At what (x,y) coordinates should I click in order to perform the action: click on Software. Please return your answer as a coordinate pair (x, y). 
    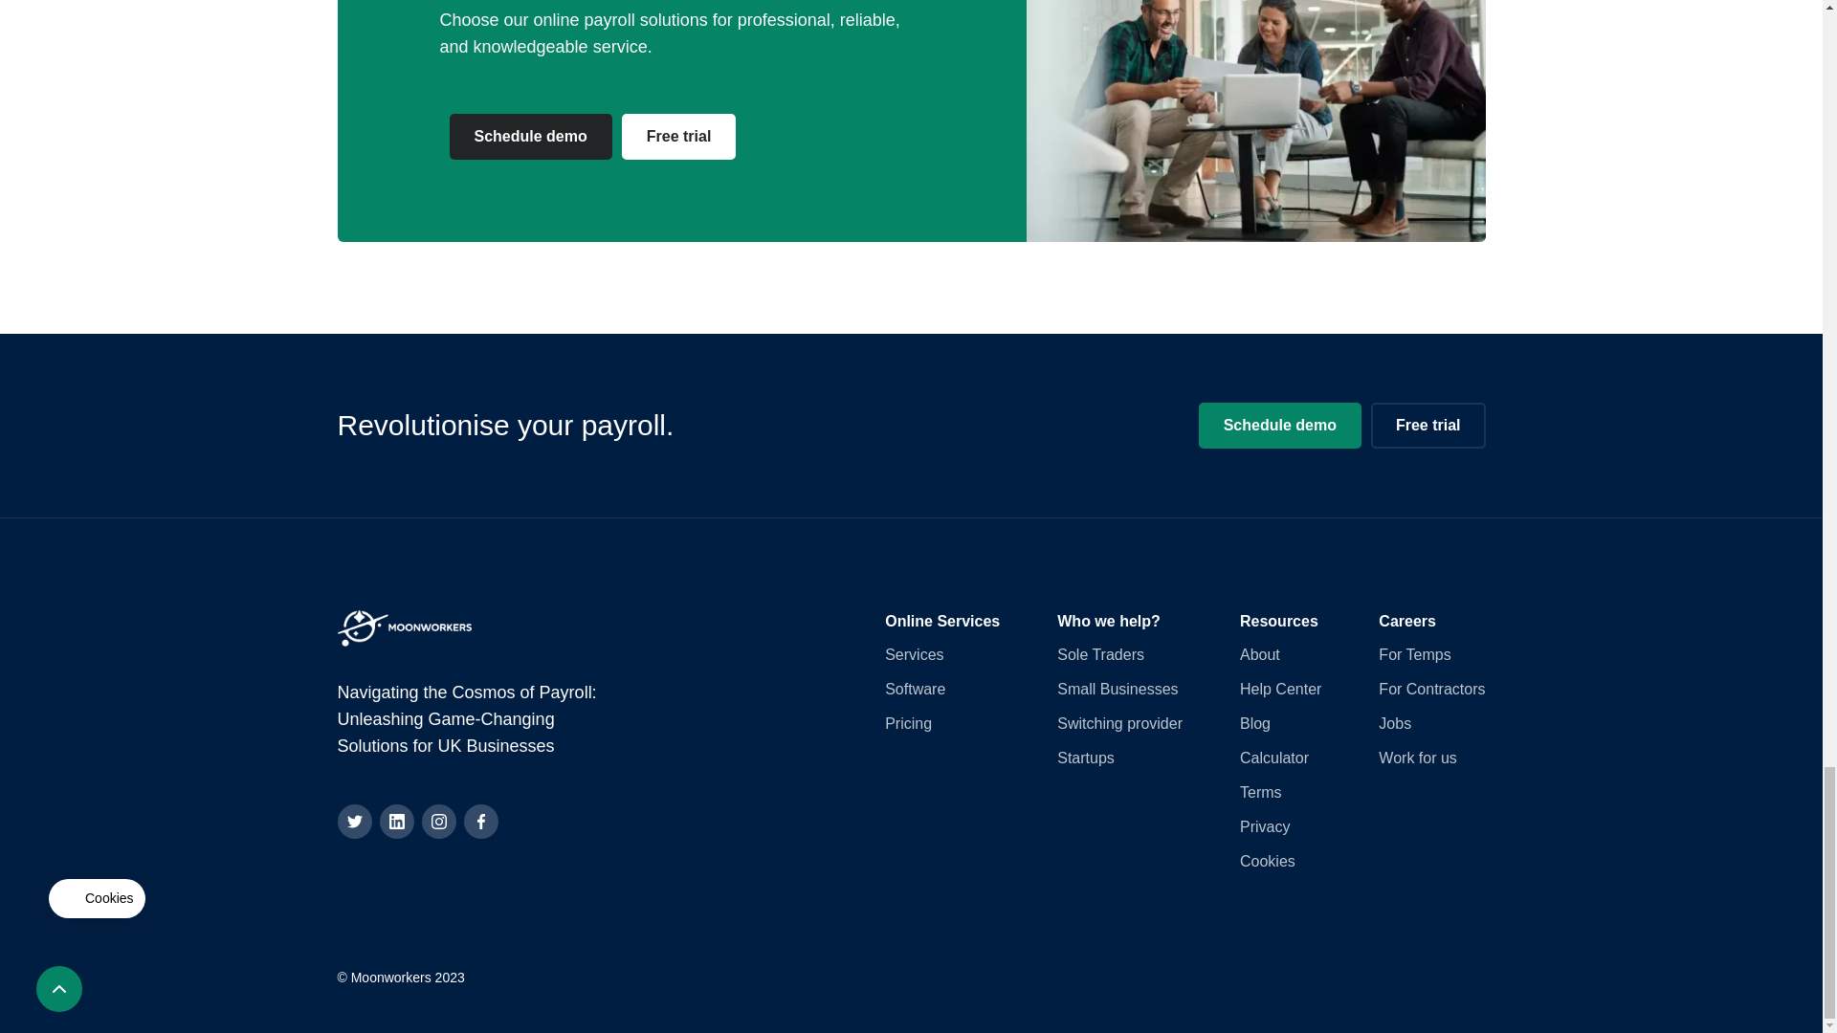
    Looking at the image, I should click on (915, 689).